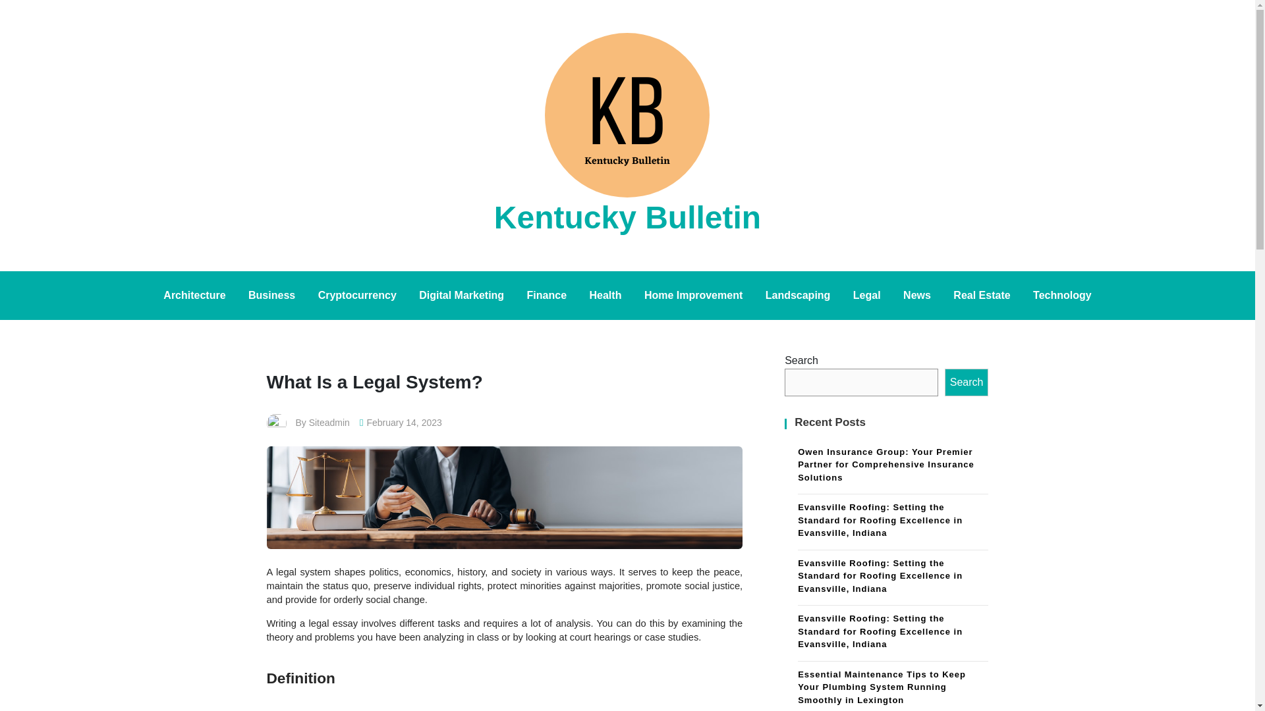  Describe the element at coordinates (967, 382) in the screenshot. I see `Search` at that location.